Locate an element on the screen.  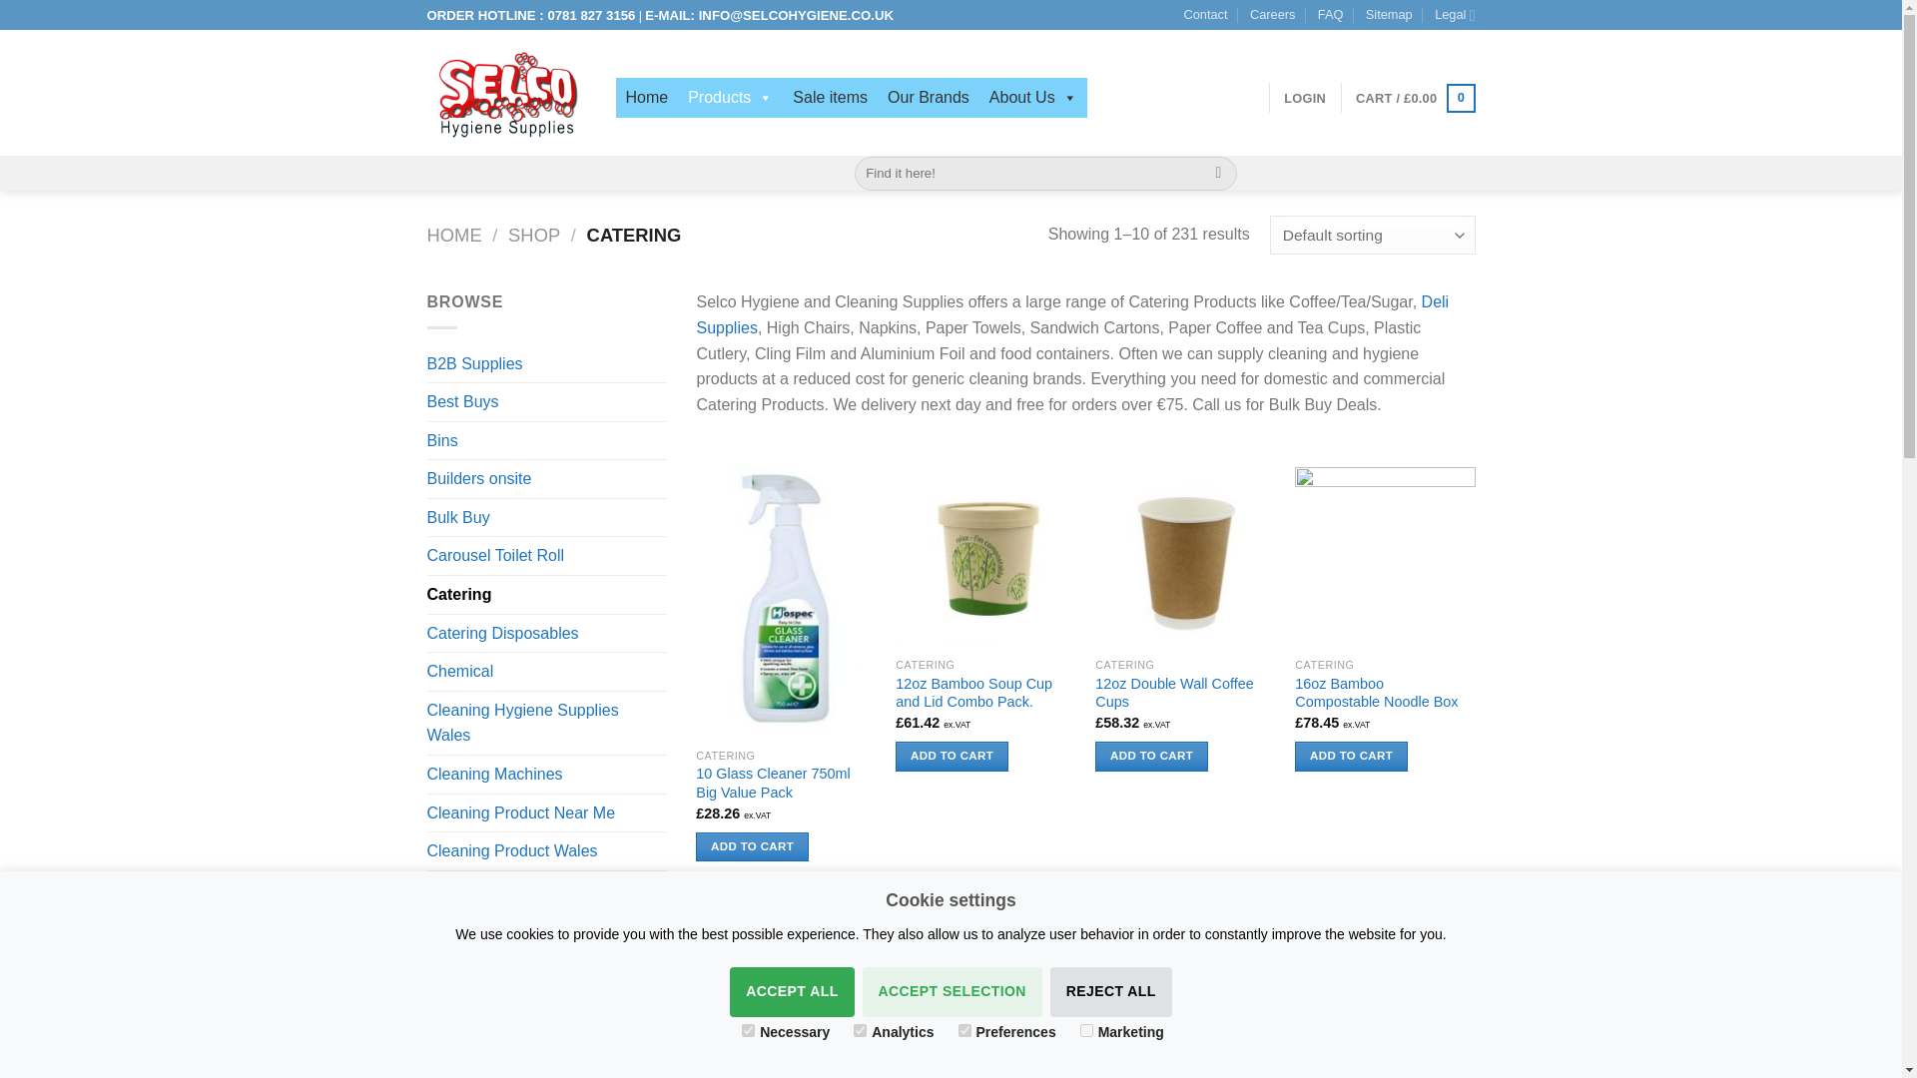
Preferences is located at coordinates (964, 1030).